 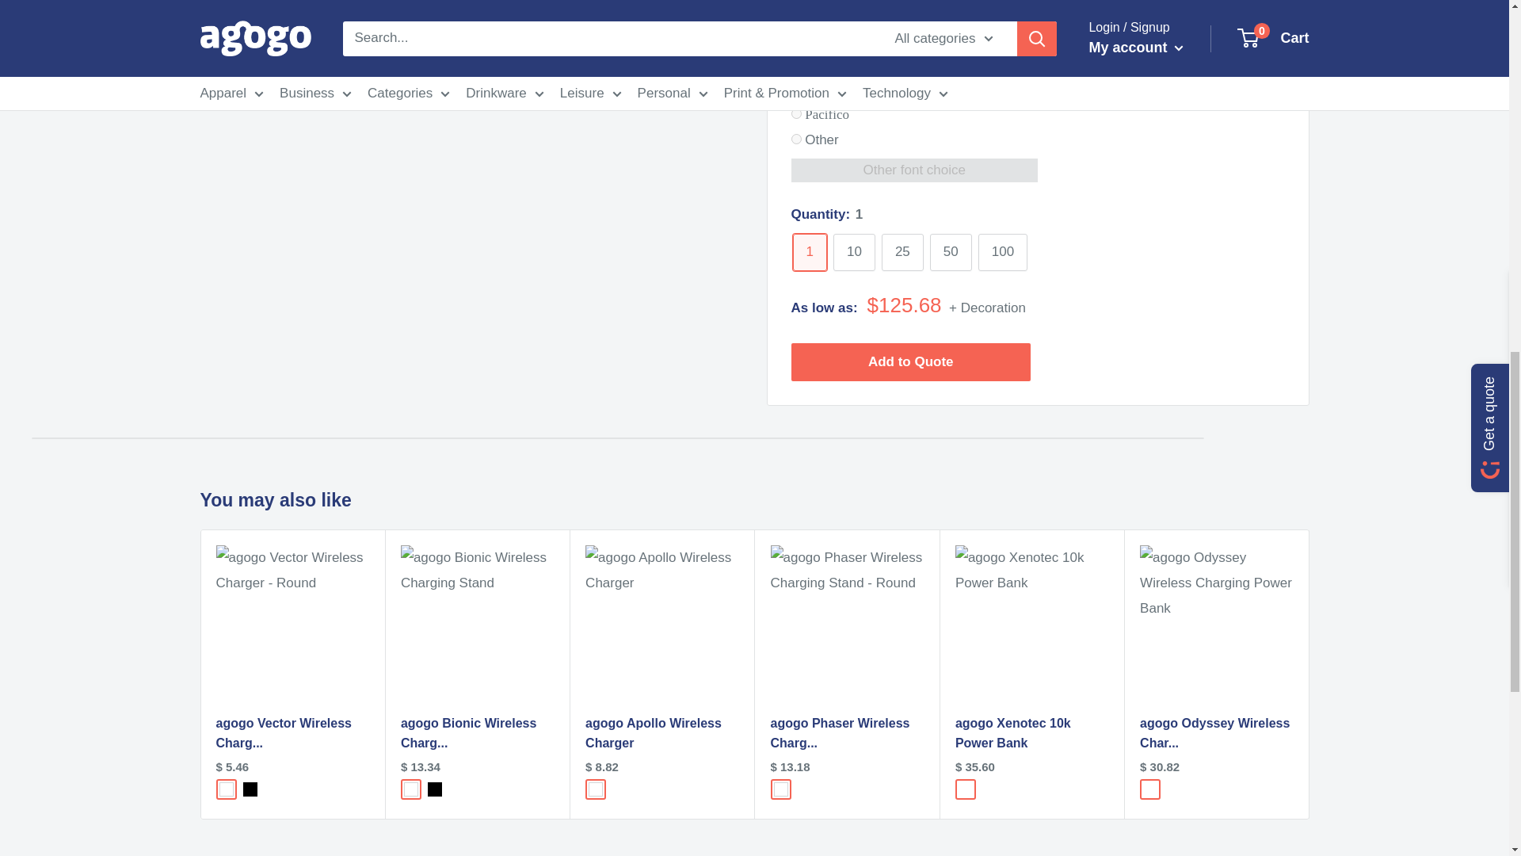 I want to click on Black, so click(x=249, y=789).